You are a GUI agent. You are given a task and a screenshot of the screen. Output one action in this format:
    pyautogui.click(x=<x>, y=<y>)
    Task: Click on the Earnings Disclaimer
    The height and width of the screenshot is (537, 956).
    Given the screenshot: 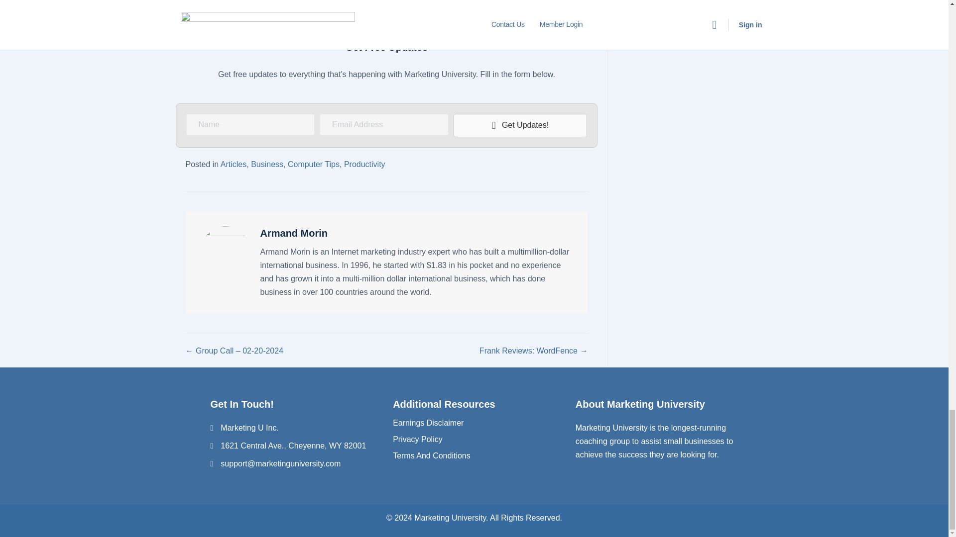 What is the action you would take?
    pyautogui.click(x=428, y=423)
    